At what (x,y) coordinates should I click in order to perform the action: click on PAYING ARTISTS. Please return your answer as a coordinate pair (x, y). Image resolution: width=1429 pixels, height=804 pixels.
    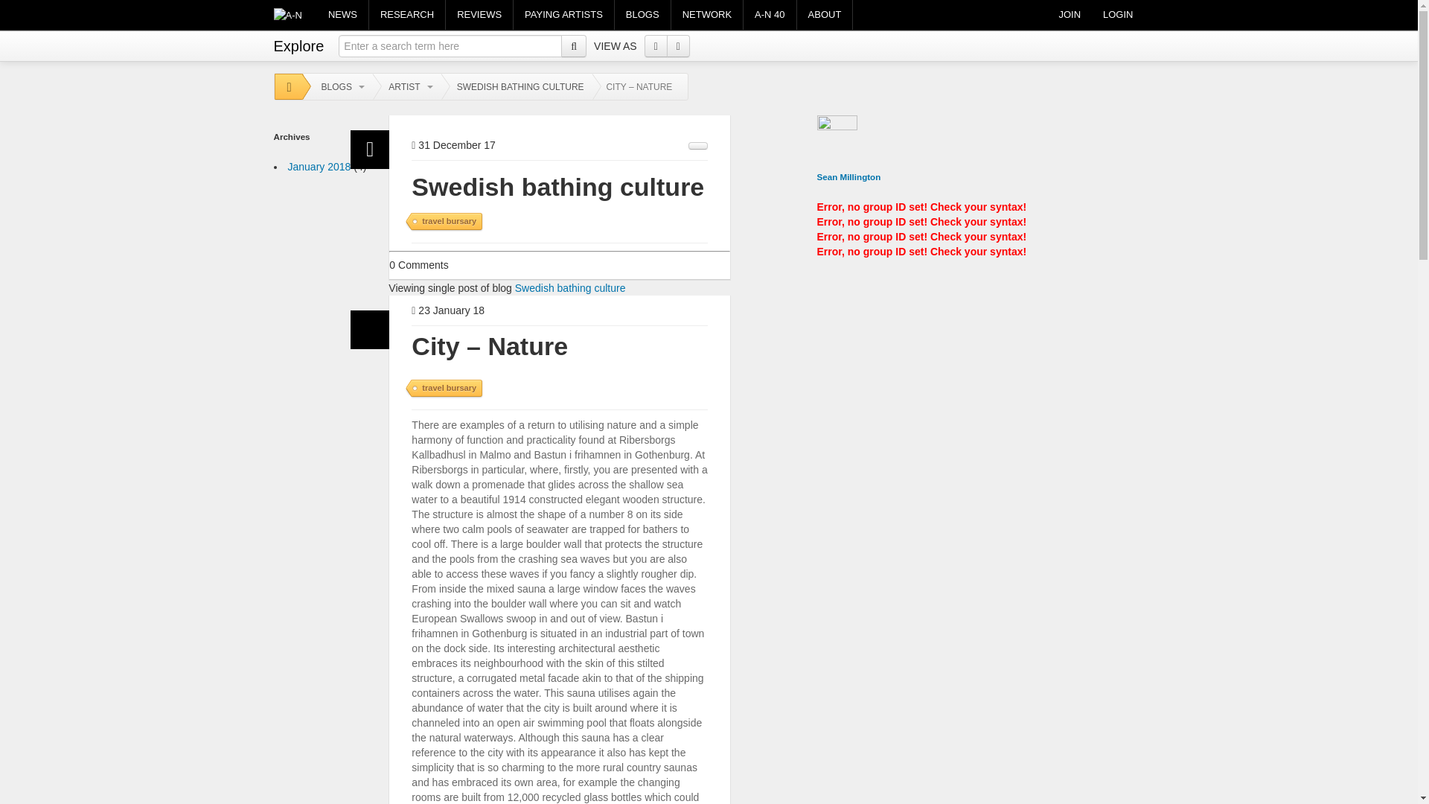
    Looking at the image, I should click on (563, 15).